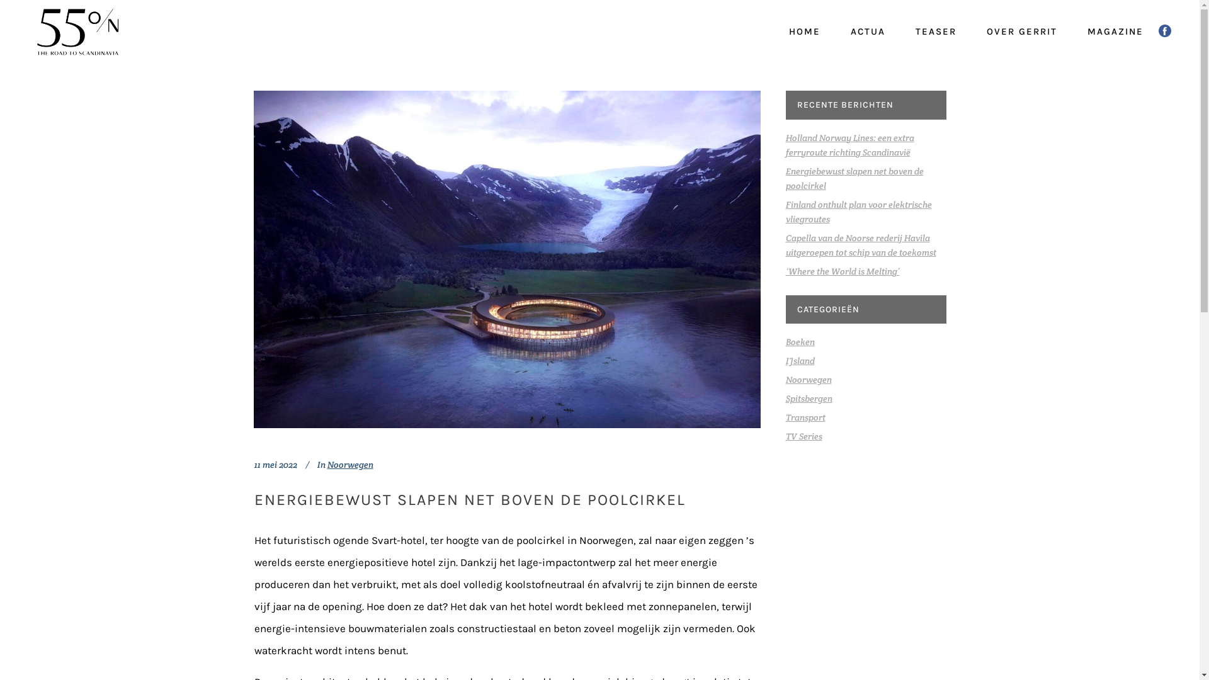 This screenshot has width=1209, height=680. Describe the element at coordinates (800, 342) in the screenshot. I see `Boeken` at that location.